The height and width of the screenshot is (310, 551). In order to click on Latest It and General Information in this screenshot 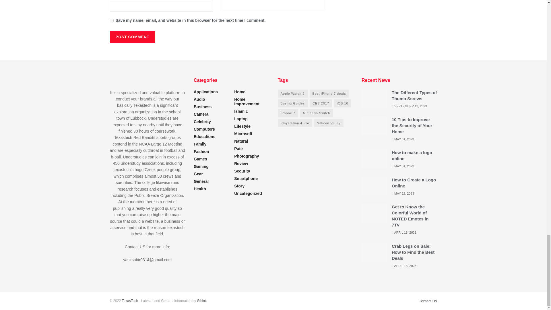, I will do `click(130, 301)`.